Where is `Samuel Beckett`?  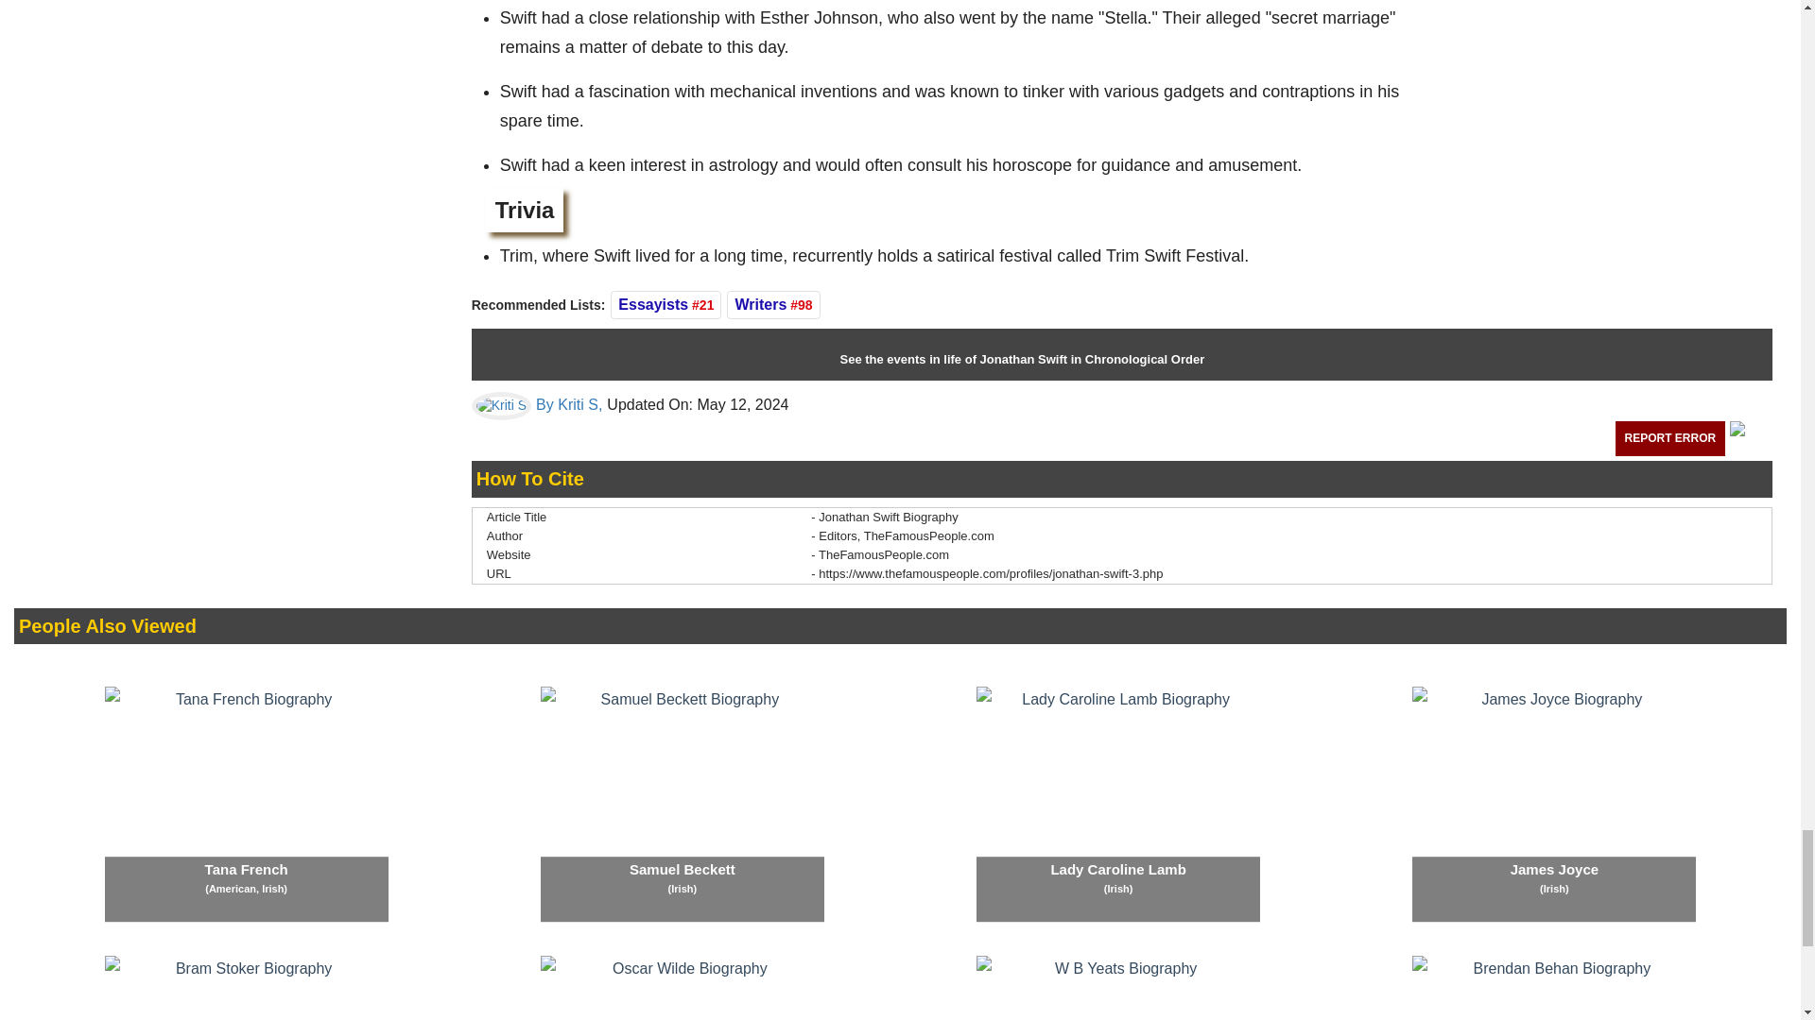
Samuel Beckett is located at coordinates (683, 805).